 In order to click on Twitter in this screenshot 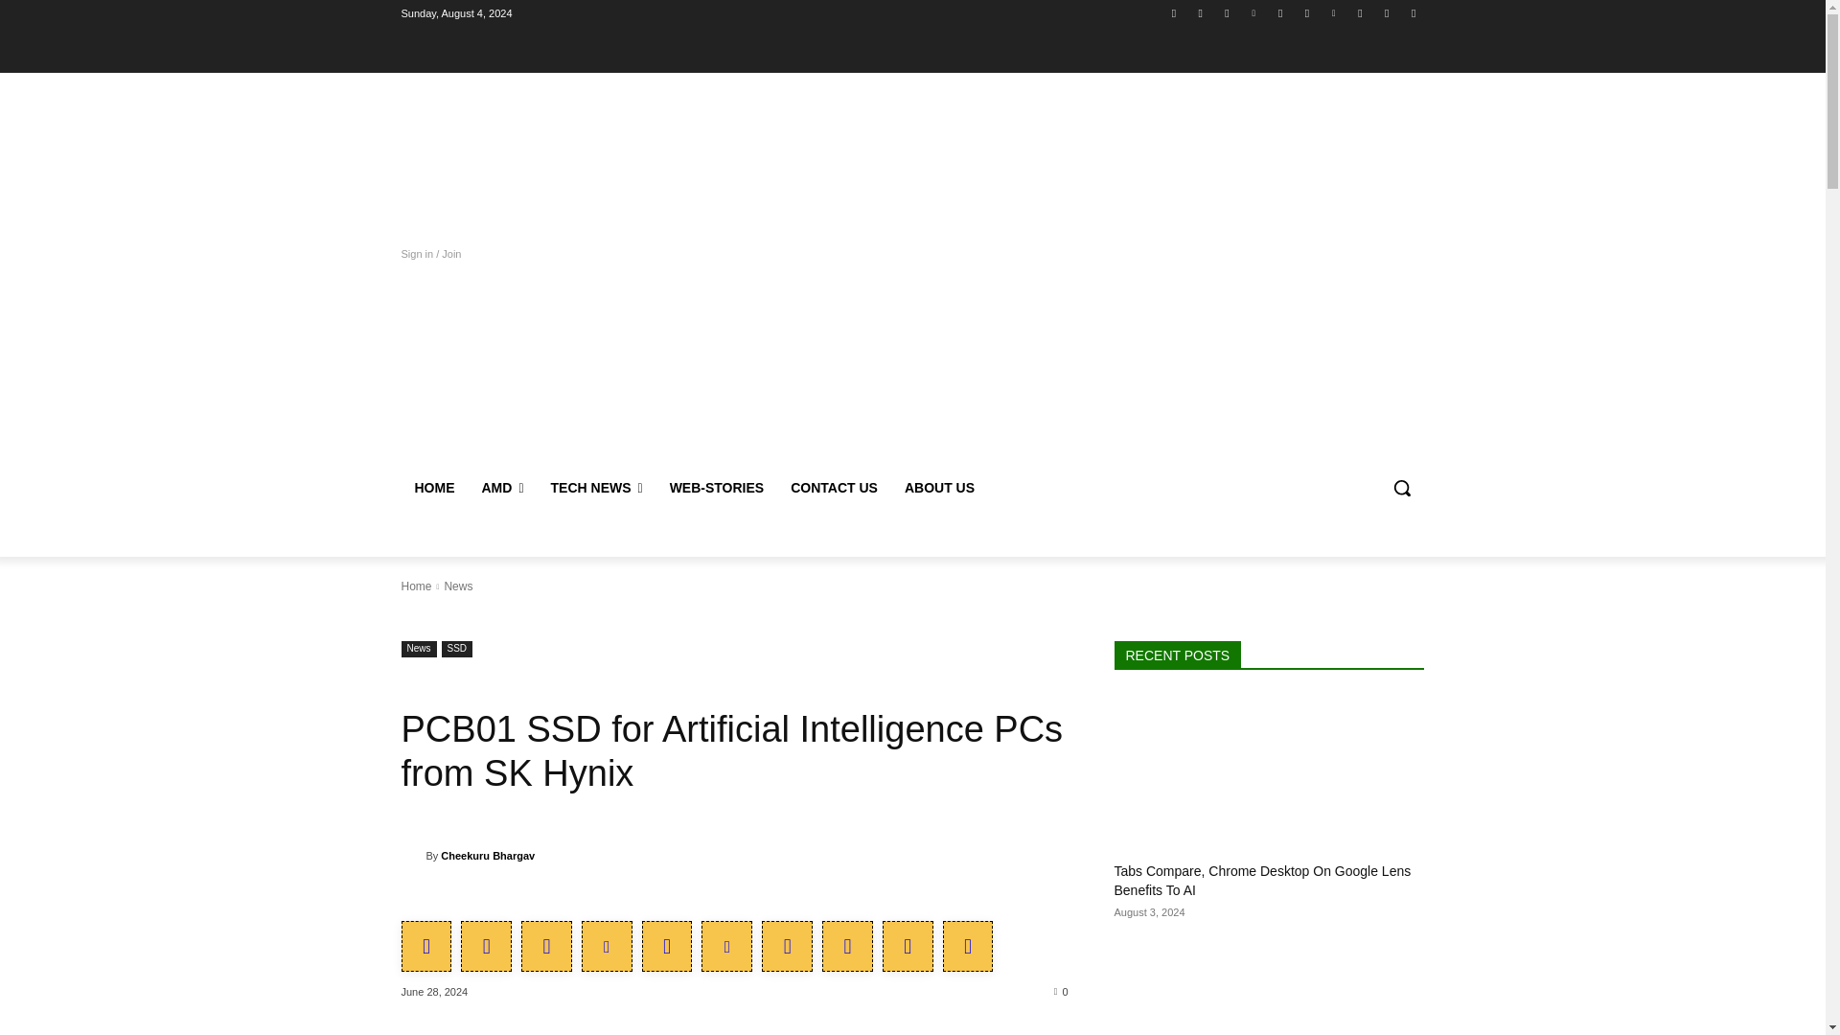, I will do `click(1227, 12)`.